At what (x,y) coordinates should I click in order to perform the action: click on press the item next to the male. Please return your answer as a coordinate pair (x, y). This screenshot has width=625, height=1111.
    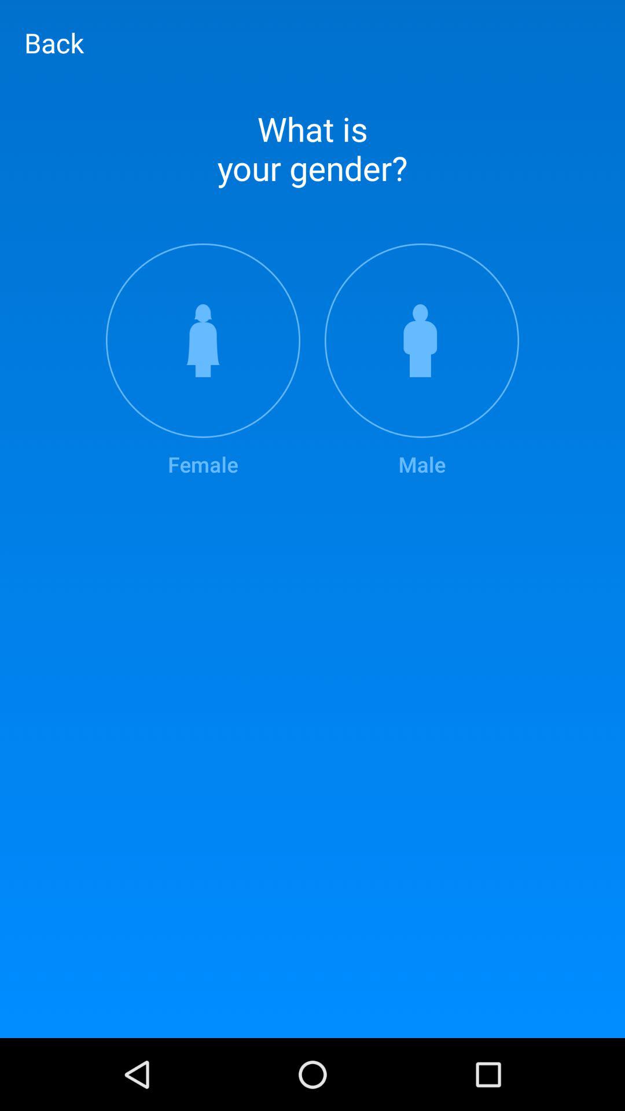
    Looking at the image, I should click on (203, 361).